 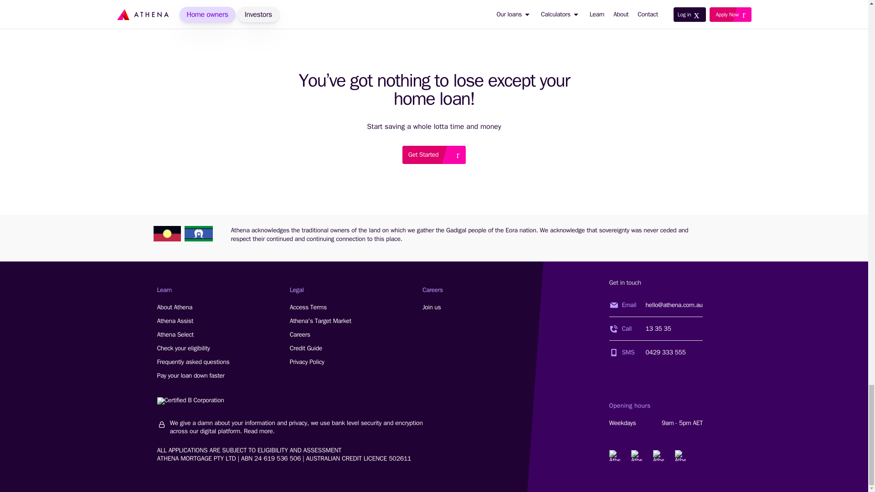 What do you see at coordinates (183, 348) in the screenshot?
I see `Certified B Corporation` at bounding box center [183, 348].